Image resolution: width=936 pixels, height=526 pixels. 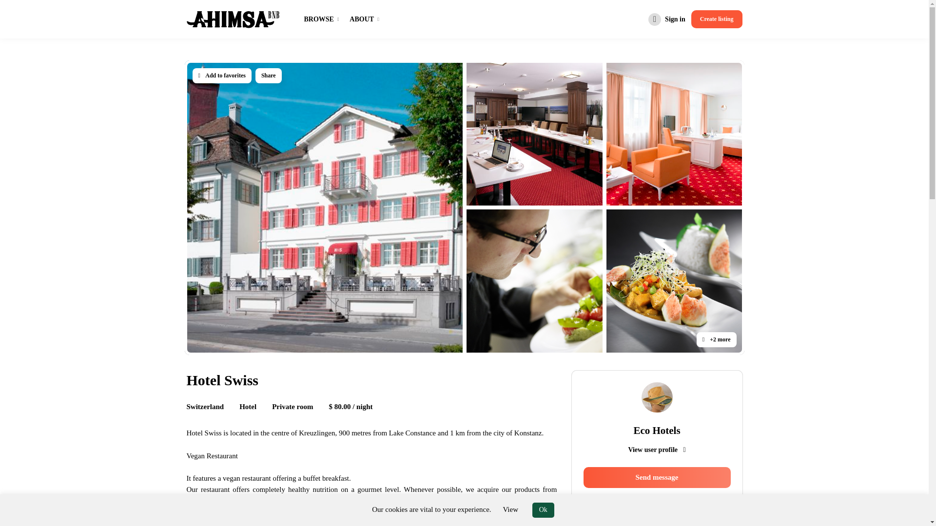 What do you see at coordinates (667, 19) in the screenshot?
I see `Sign in` at bounding box center [667, 19].